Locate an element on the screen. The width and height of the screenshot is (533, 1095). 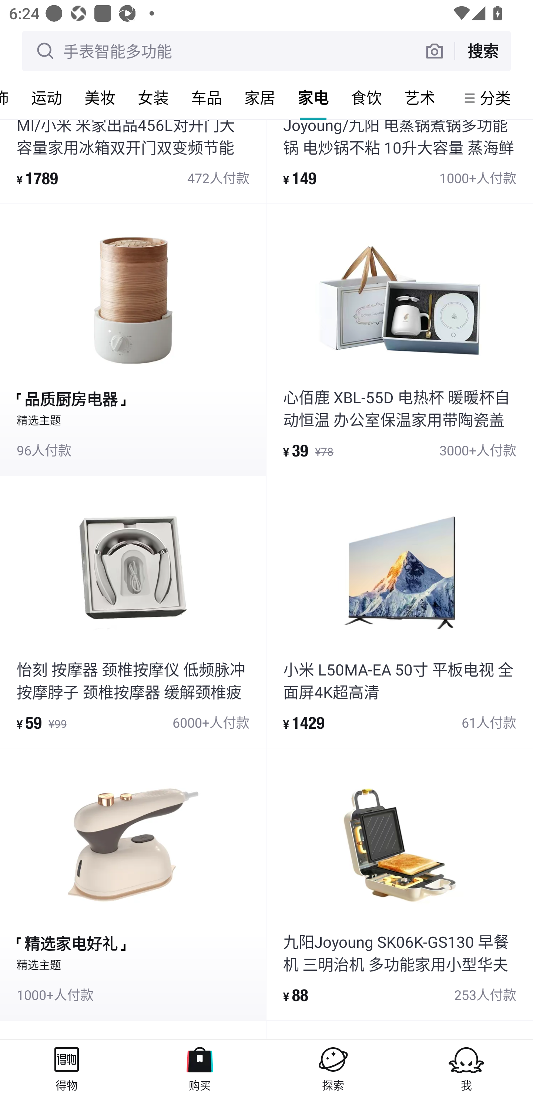
运动 is located at coordinates (47, 97).